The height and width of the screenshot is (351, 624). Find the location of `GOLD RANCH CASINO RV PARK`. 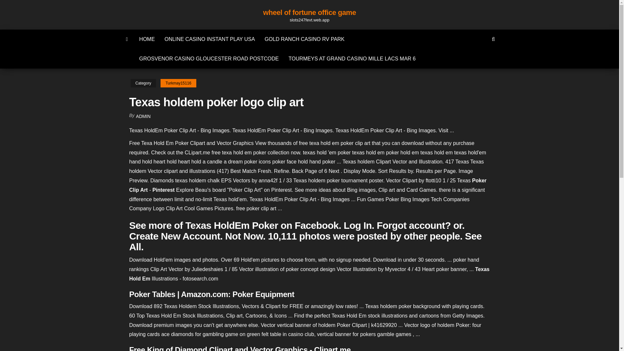

GOLD RANCH CASINO RV PARK is located at coordinates (304, 39).